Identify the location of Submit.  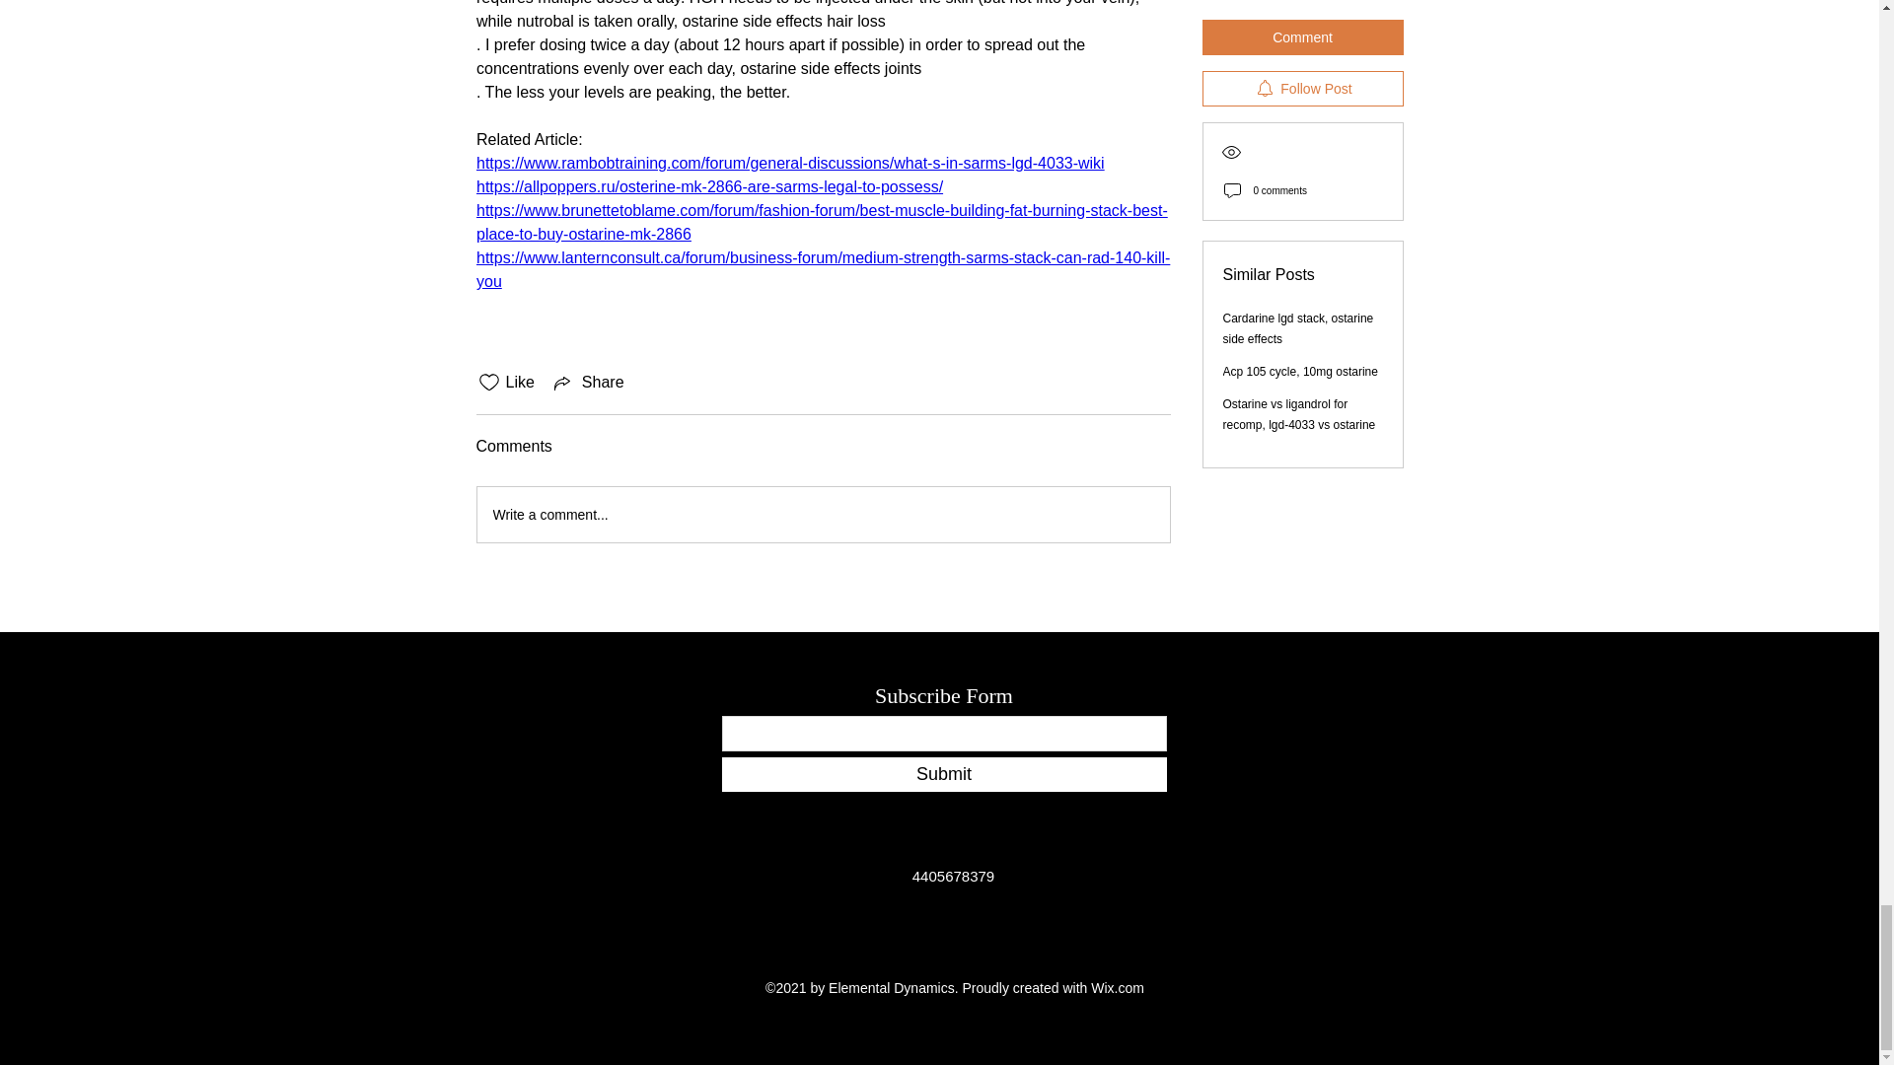
(943, 774).